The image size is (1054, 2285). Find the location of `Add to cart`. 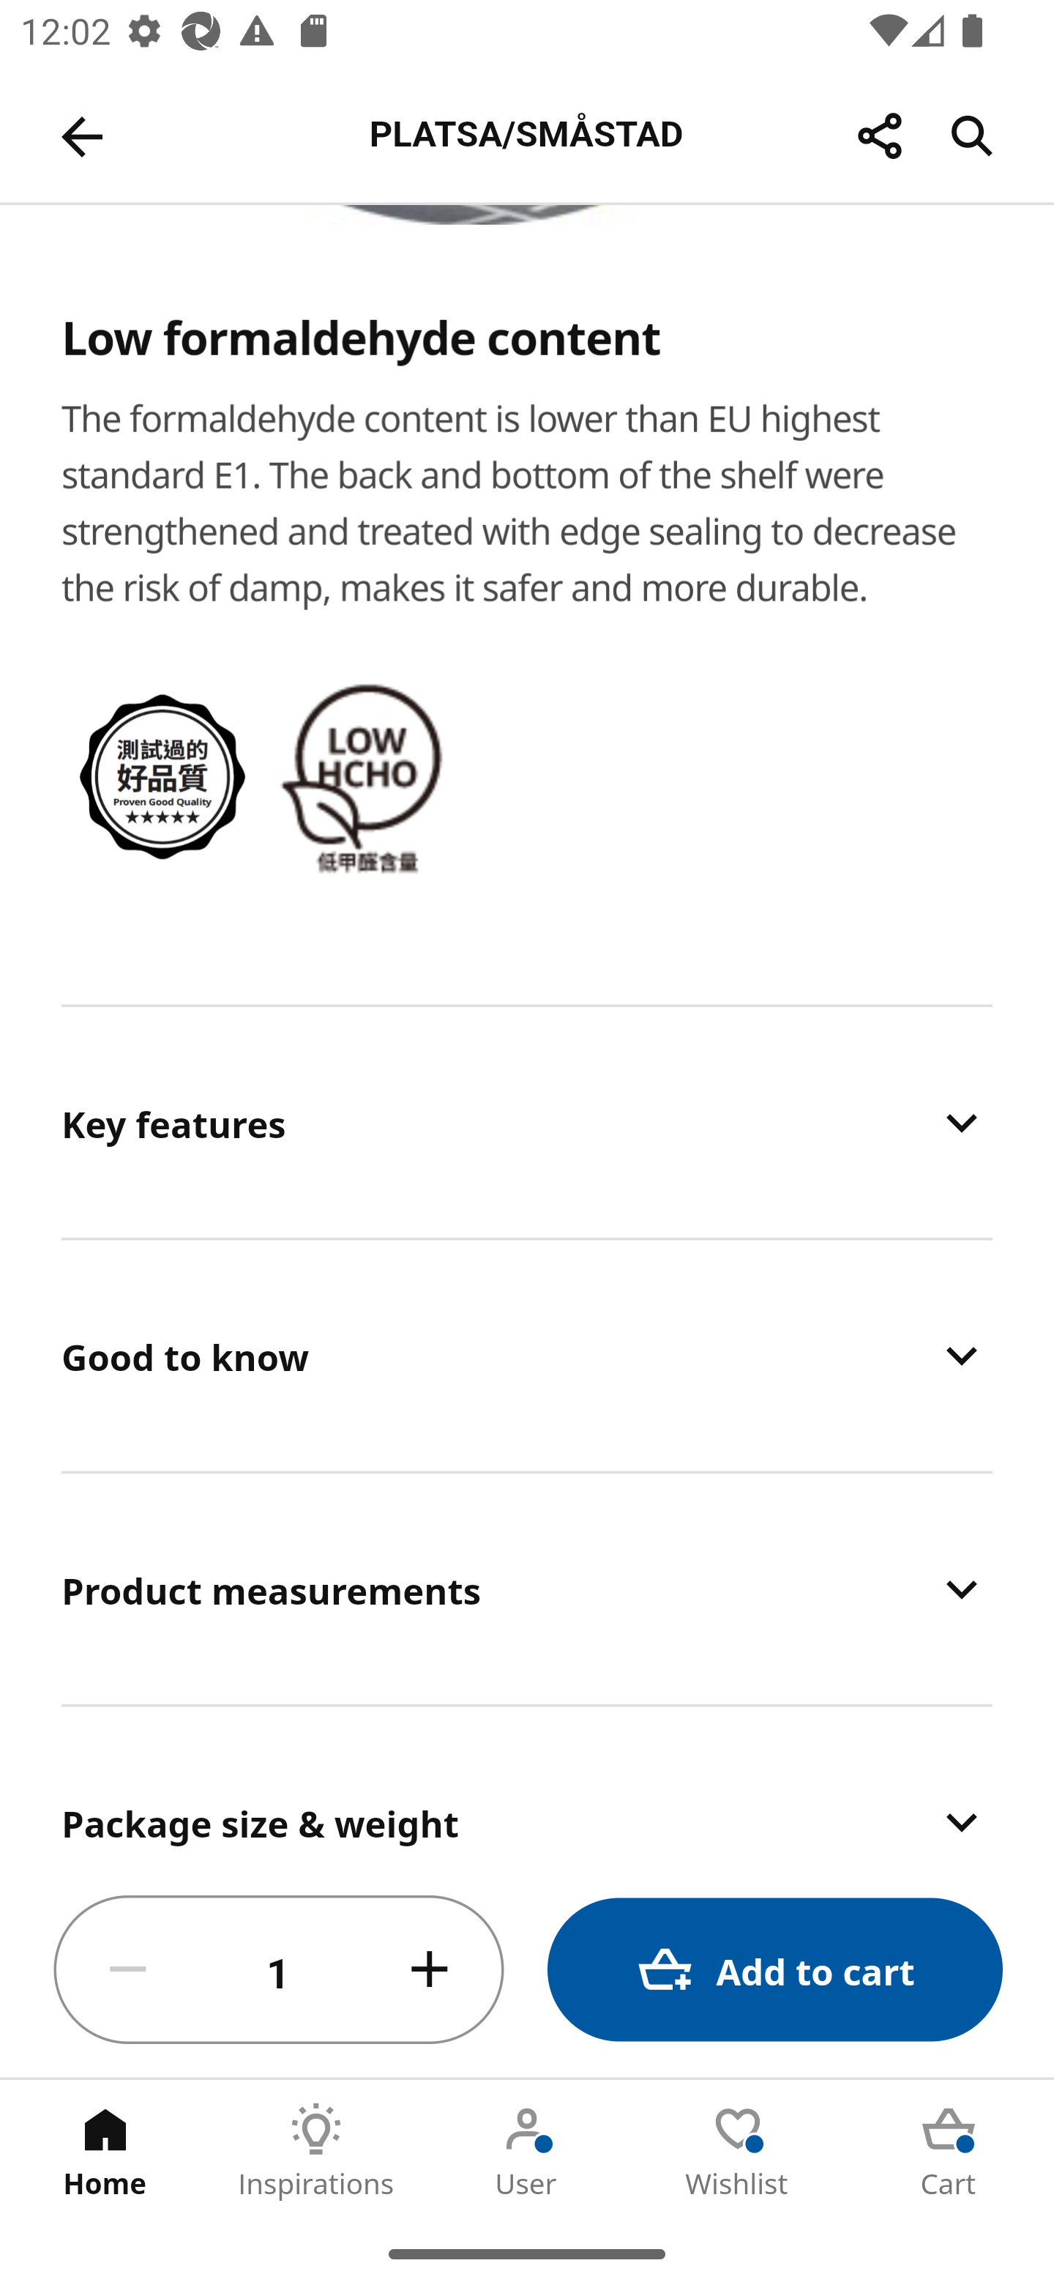

Add to cart is located at coordinates (774, 1970).